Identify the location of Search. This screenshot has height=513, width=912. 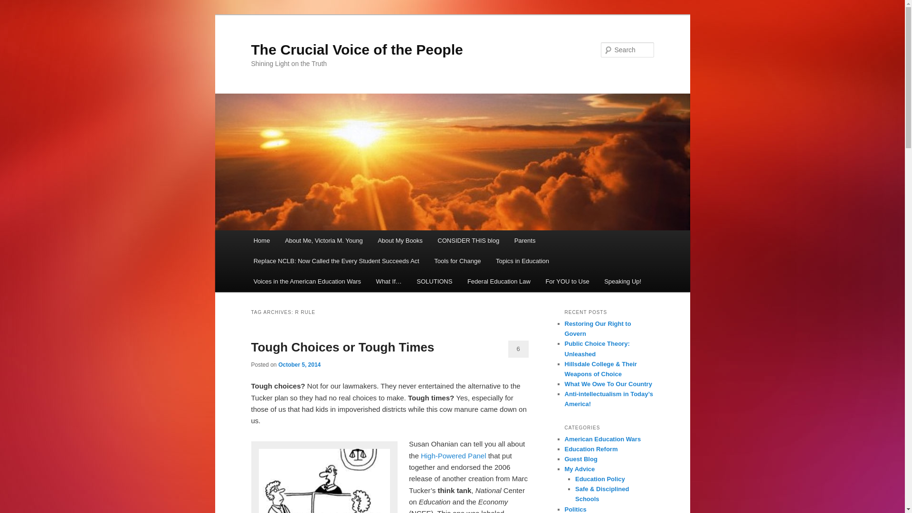
(15, 5).